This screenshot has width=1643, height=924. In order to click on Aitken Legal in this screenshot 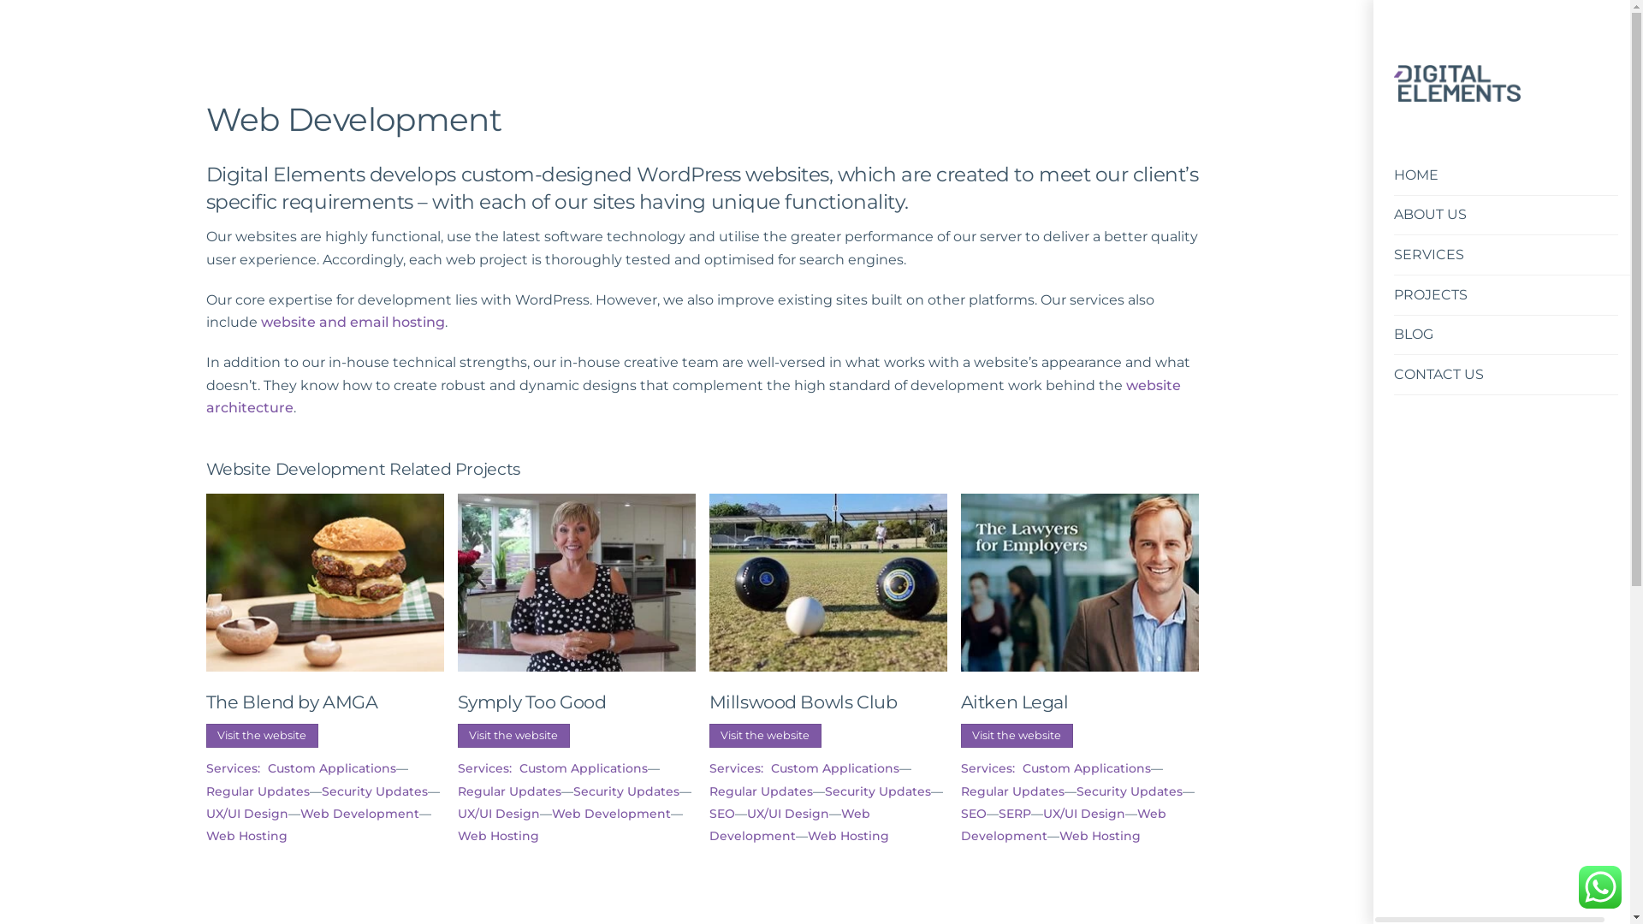, I will do `click(1080, 583)`.